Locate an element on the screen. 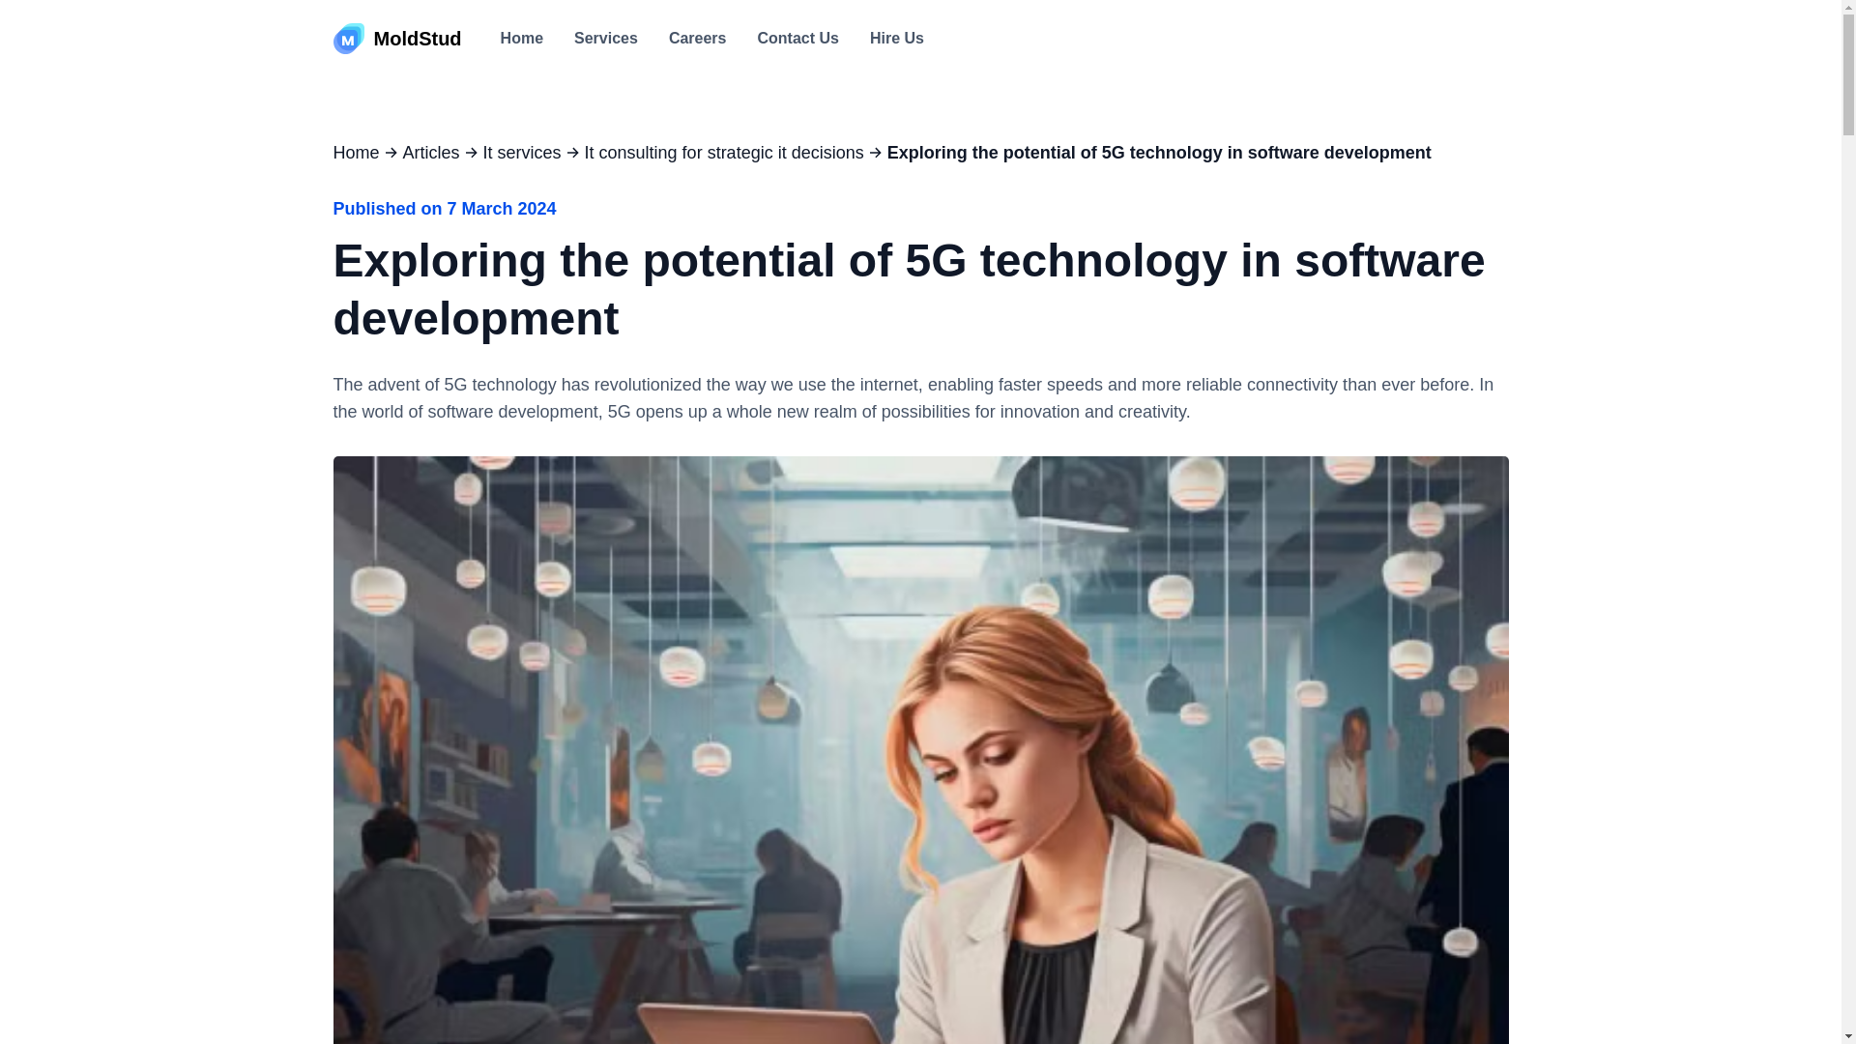  Contact Us is located at coordinates (797, 39).